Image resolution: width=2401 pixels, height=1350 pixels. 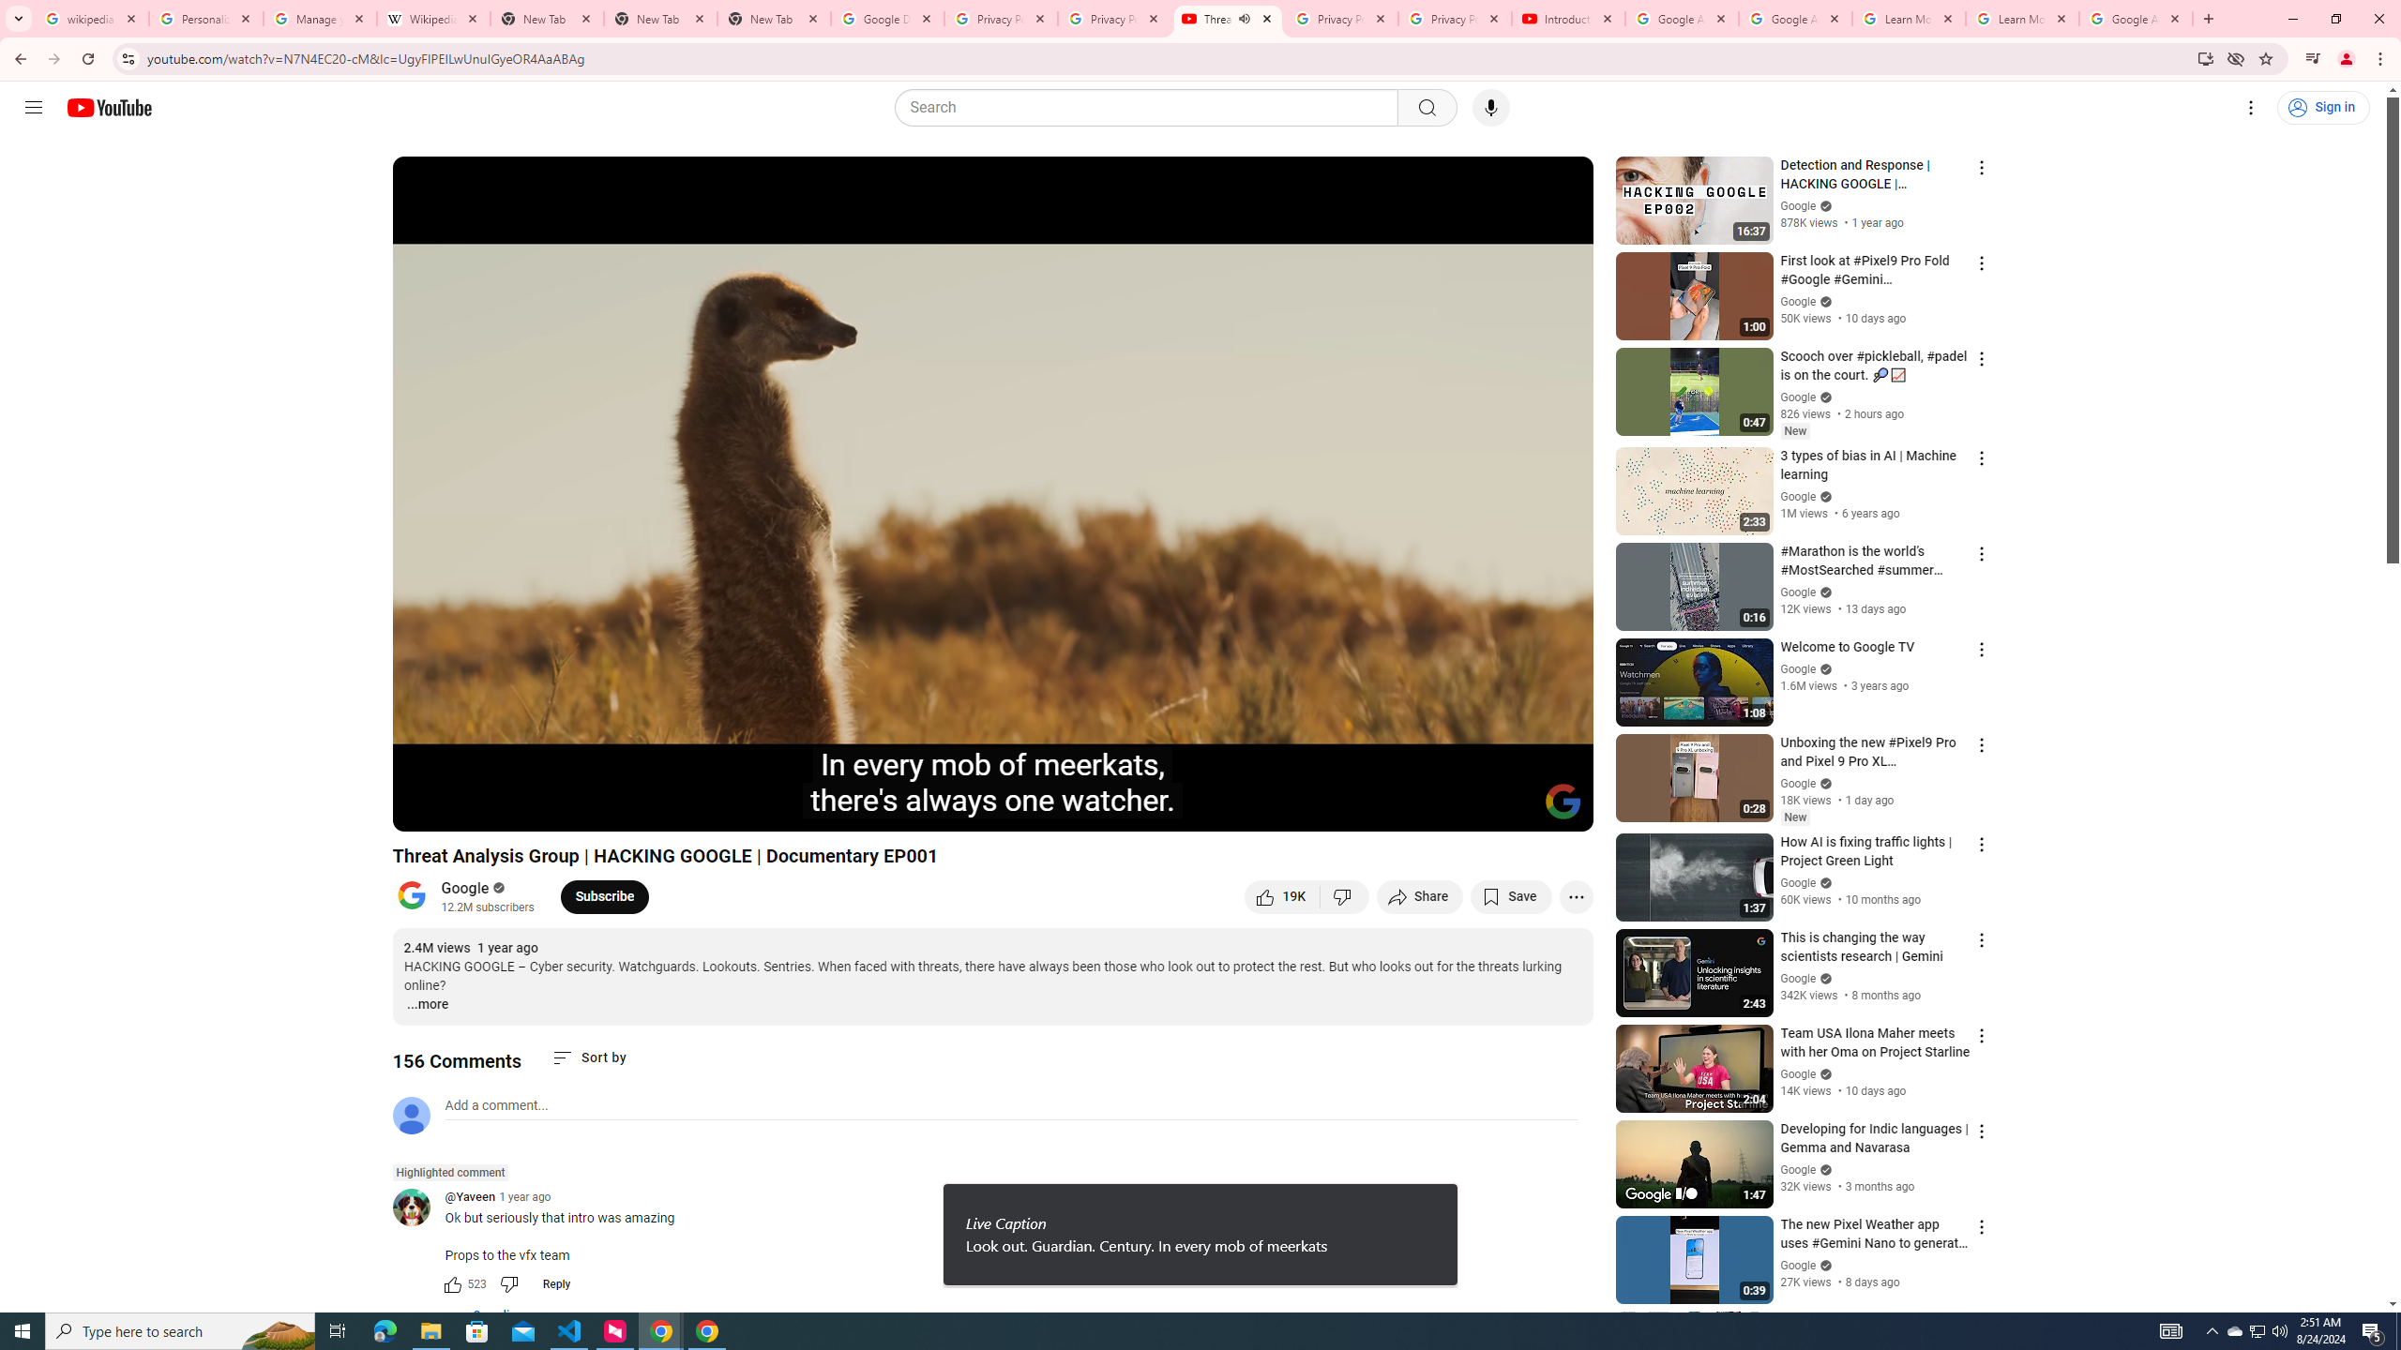 What do you see at coordinates (488, 1316) in the screenshot?
I see `2 replies` at bounding box center [488, 1316].